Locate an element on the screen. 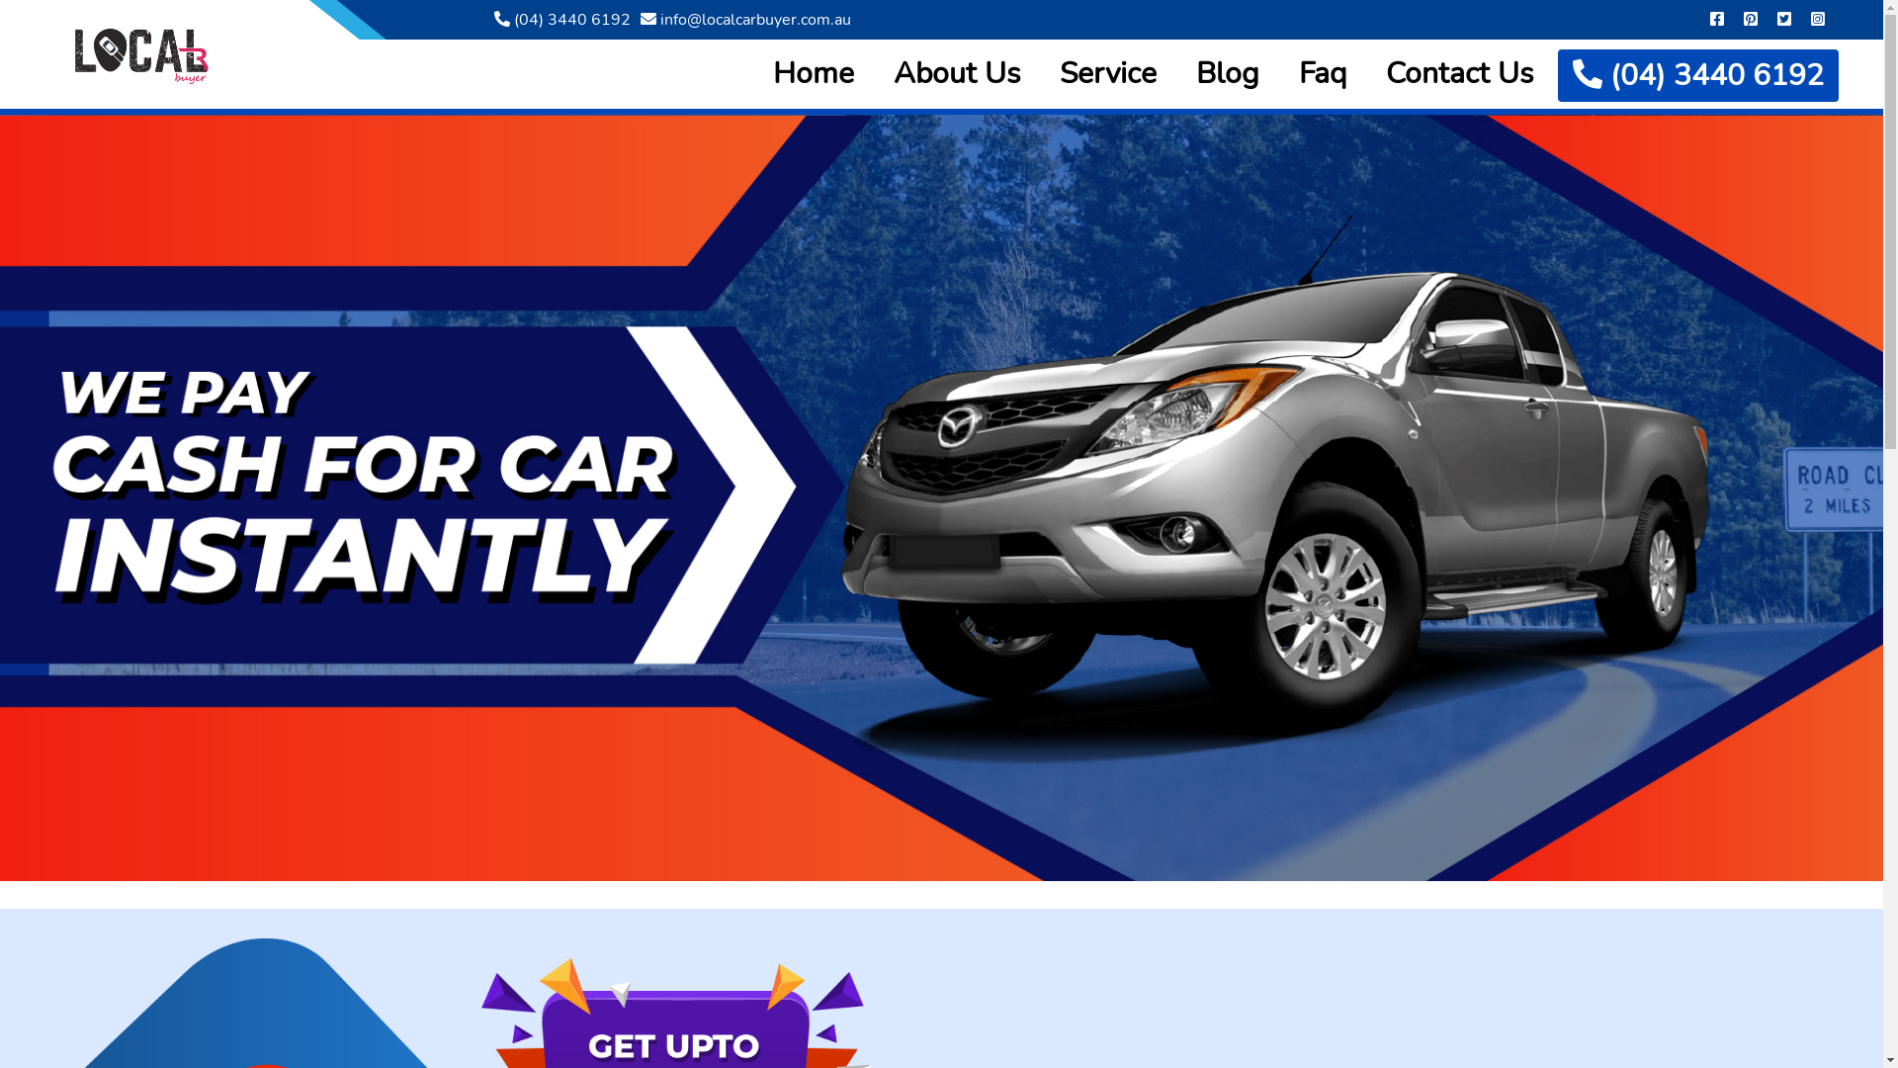 The width and height of the screenshot is (1898, 1068). Contact Us is located at coordinates (1459, 73).